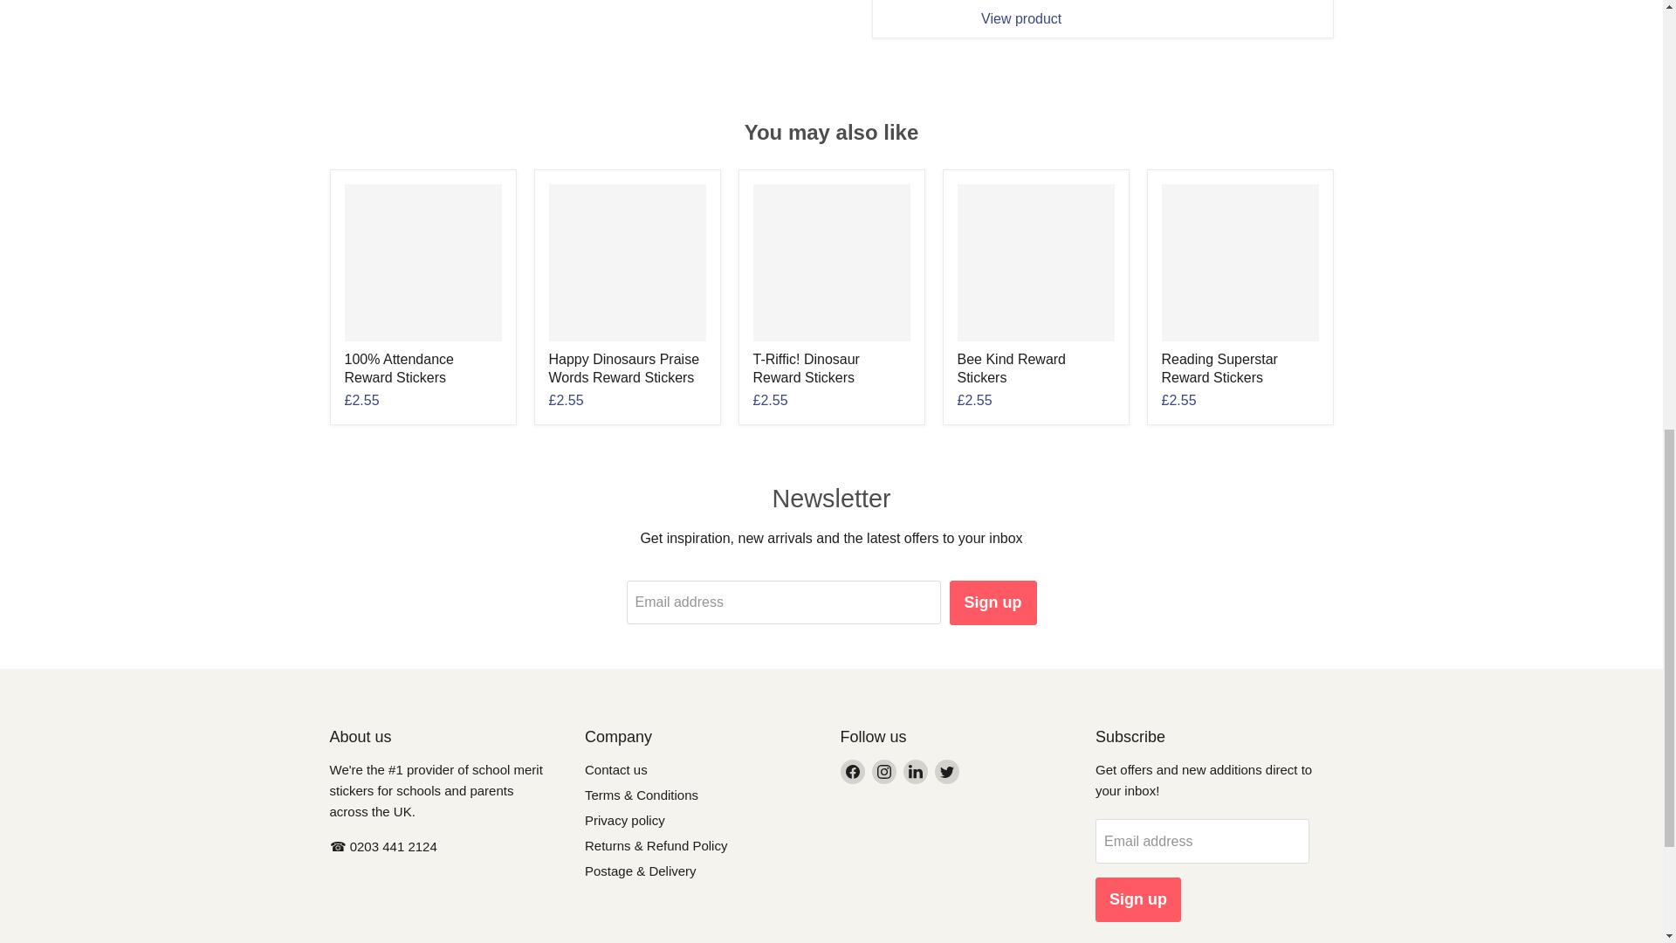 This screenshot has height=943, width=1676. Describe the element at coordinates (915, 772) in the screenshot. I see `LinkedIn` at that location.